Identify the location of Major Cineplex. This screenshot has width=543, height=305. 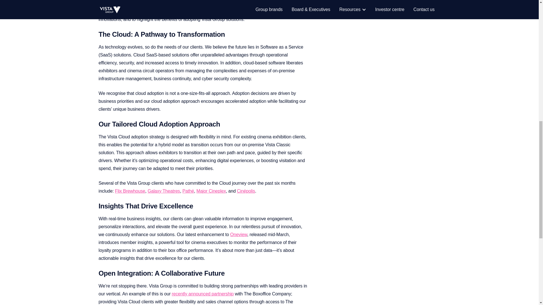
(211, 191).